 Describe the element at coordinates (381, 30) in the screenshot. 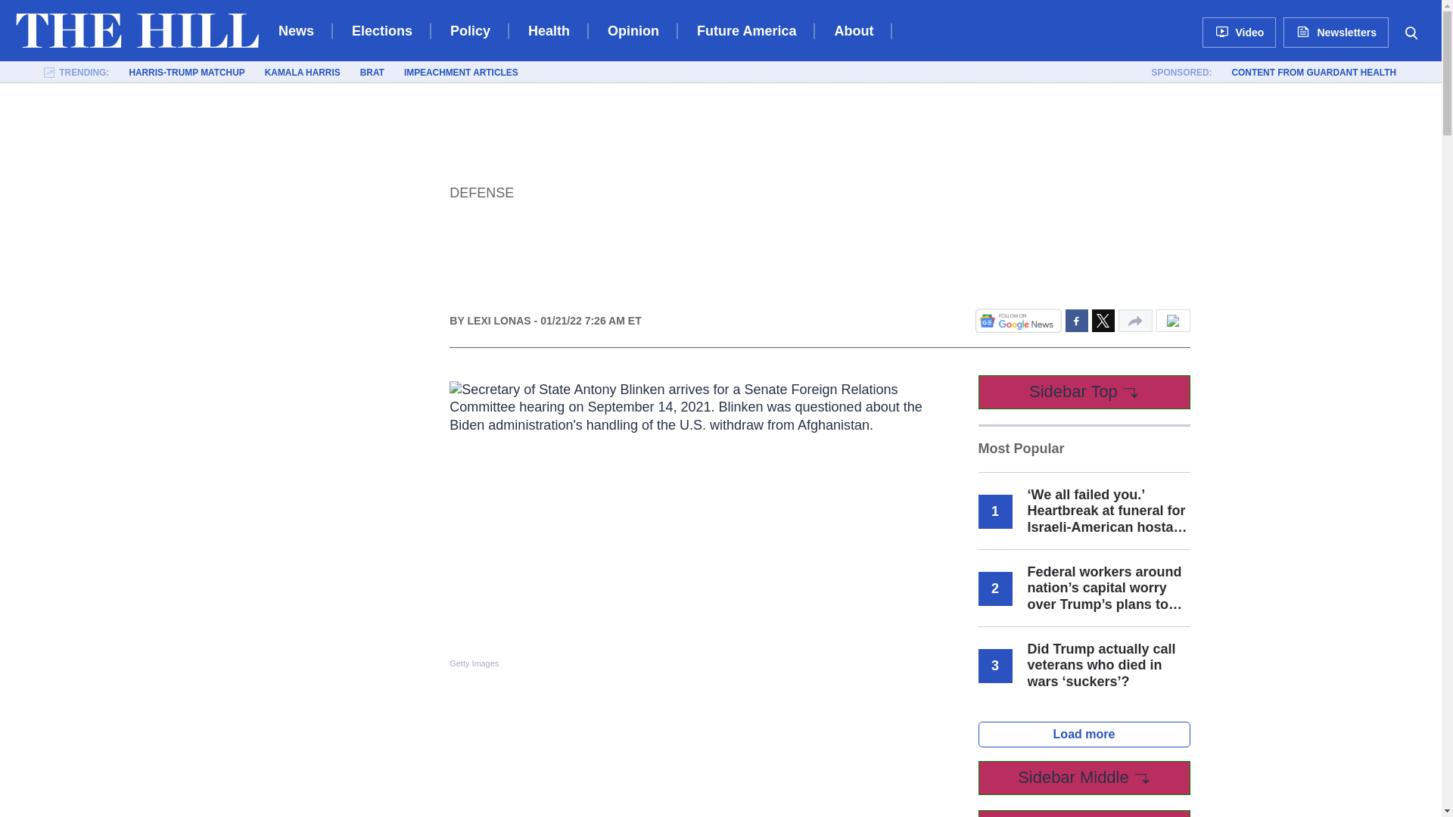

I see `Elections` at that location.